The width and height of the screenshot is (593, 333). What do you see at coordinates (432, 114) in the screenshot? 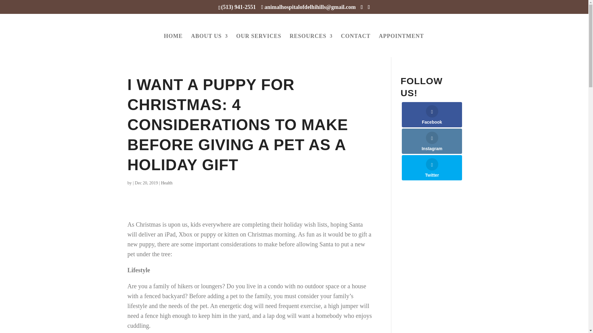
I see `Facebook` at bounding box center [432, 114].